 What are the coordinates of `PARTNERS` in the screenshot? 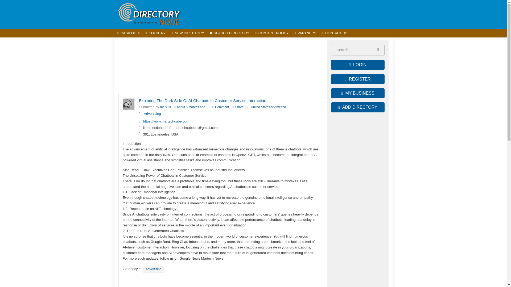 It's located at (306, 33).